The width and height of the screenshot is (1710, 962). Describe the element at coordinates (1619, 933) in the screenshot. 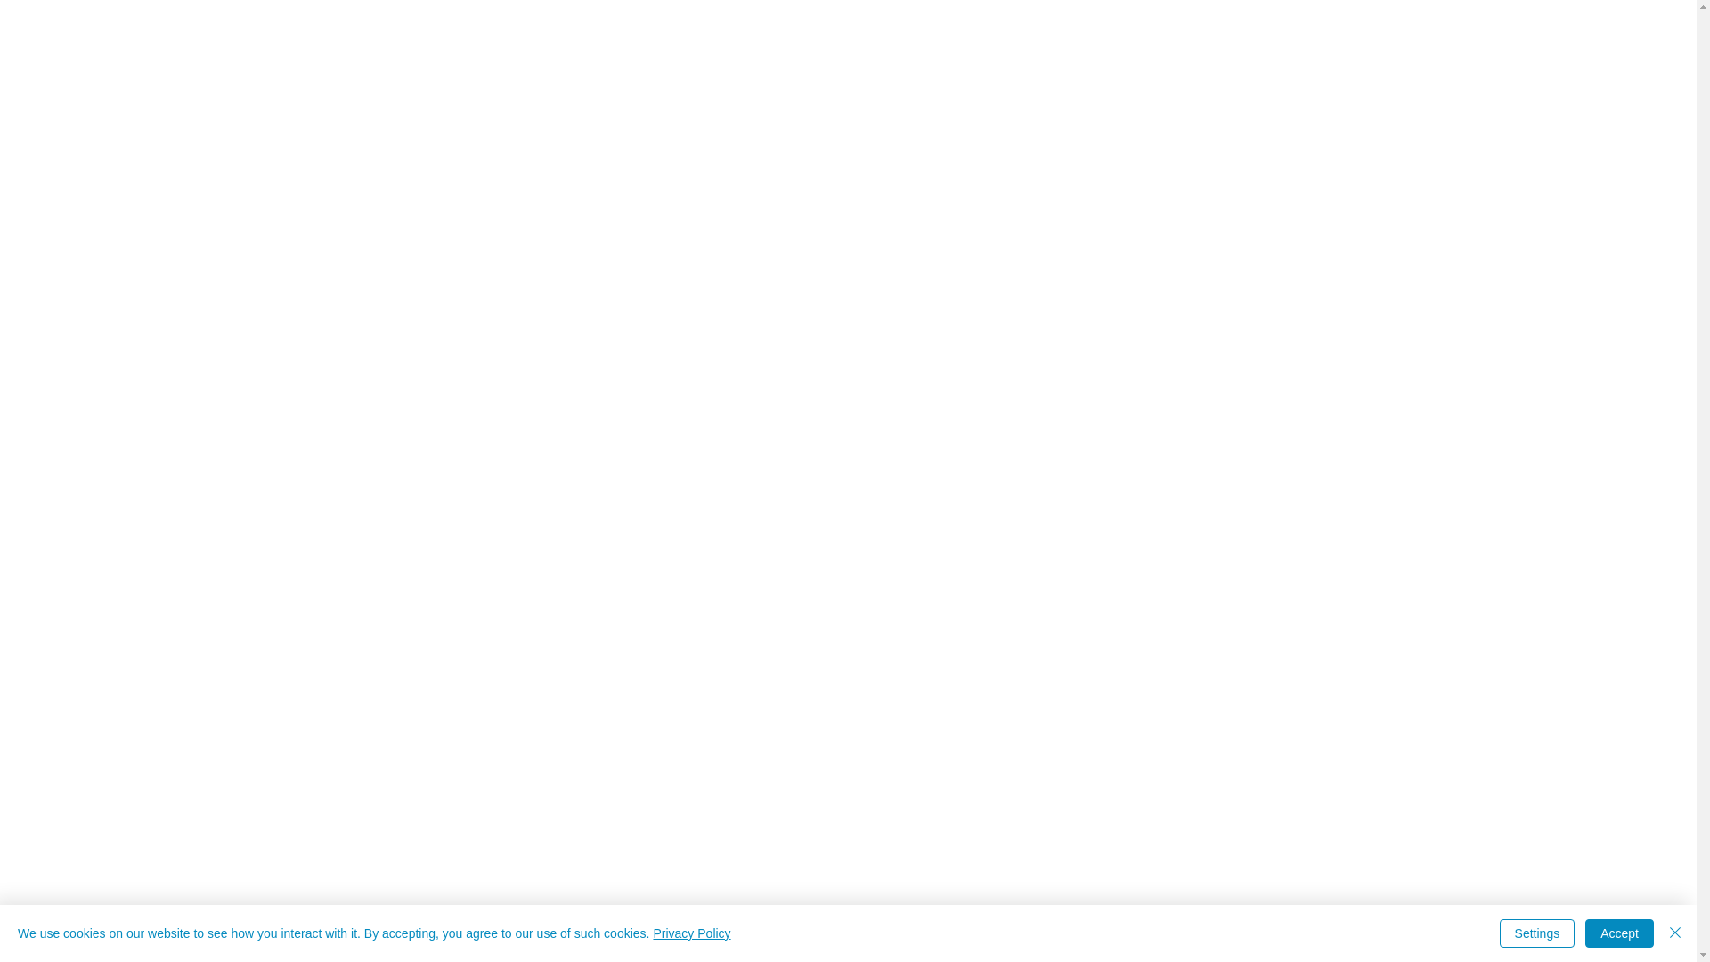

I see `Accept` at that location.